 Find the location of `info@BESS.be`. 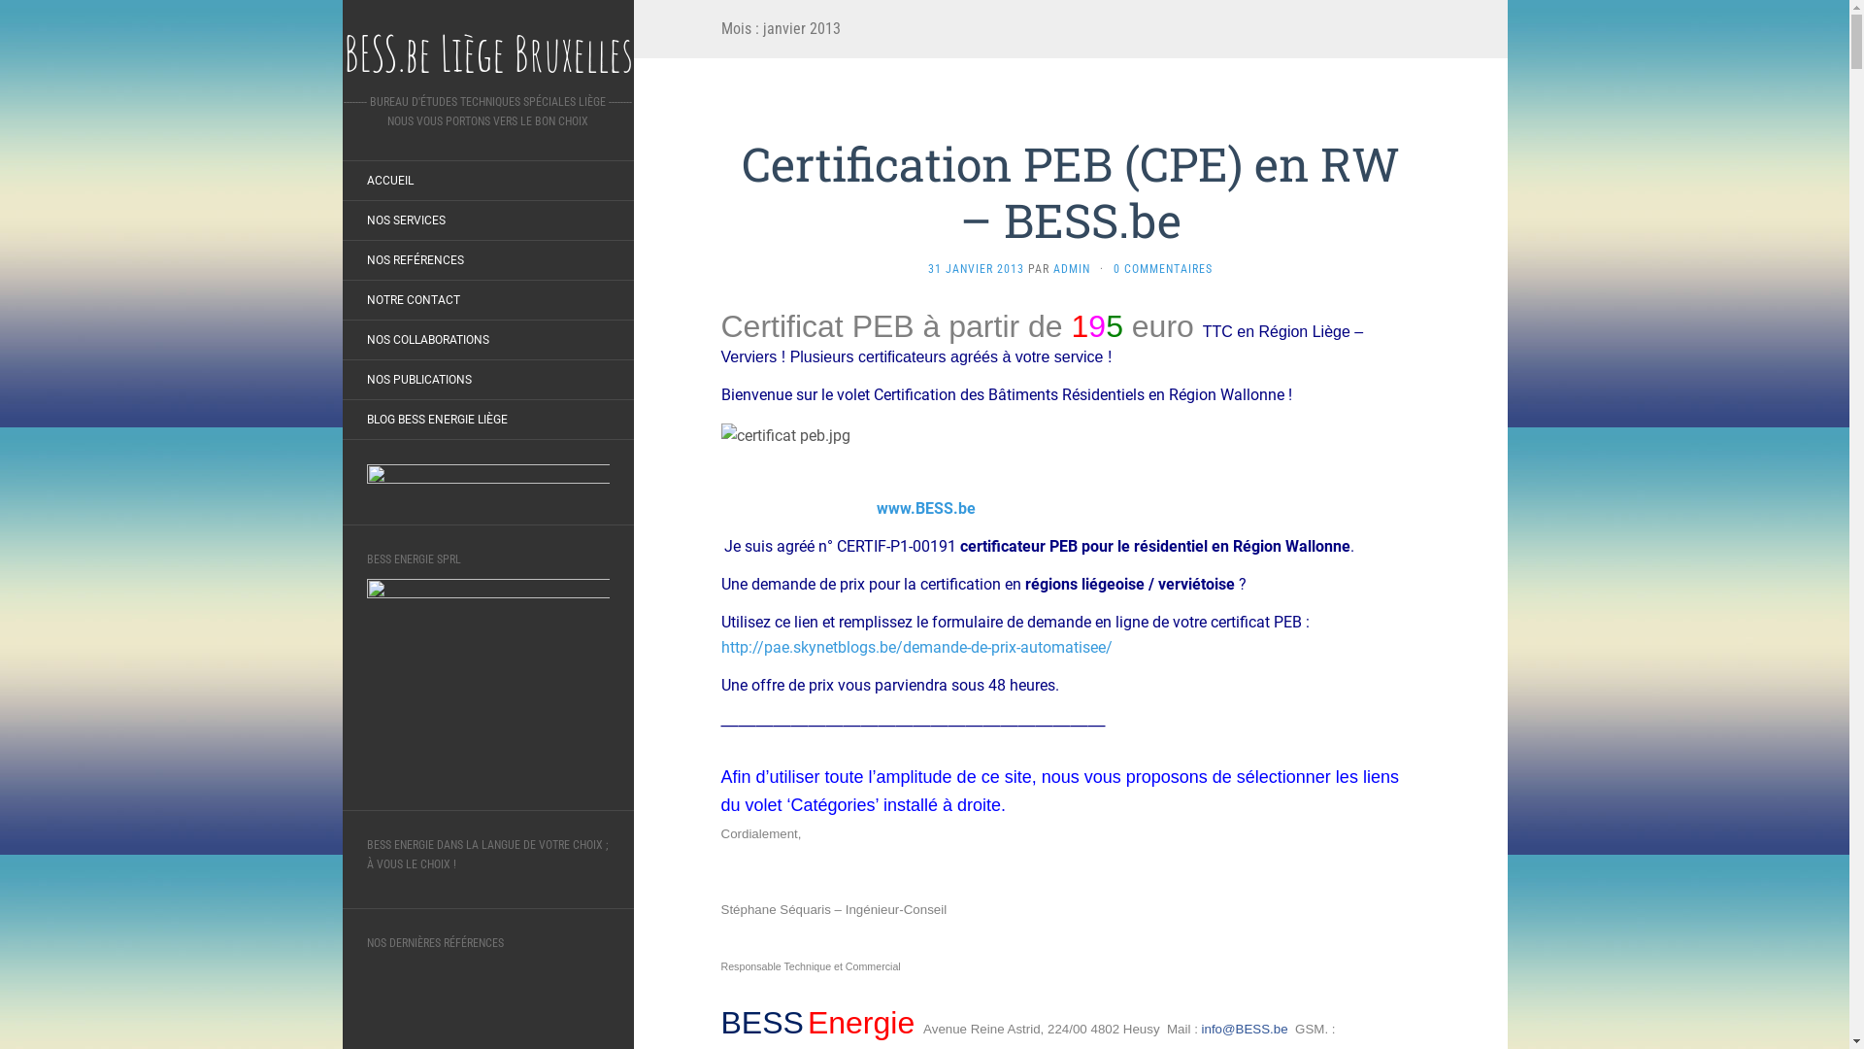

info@BESS.be is located at coordinates (1245, 1030).